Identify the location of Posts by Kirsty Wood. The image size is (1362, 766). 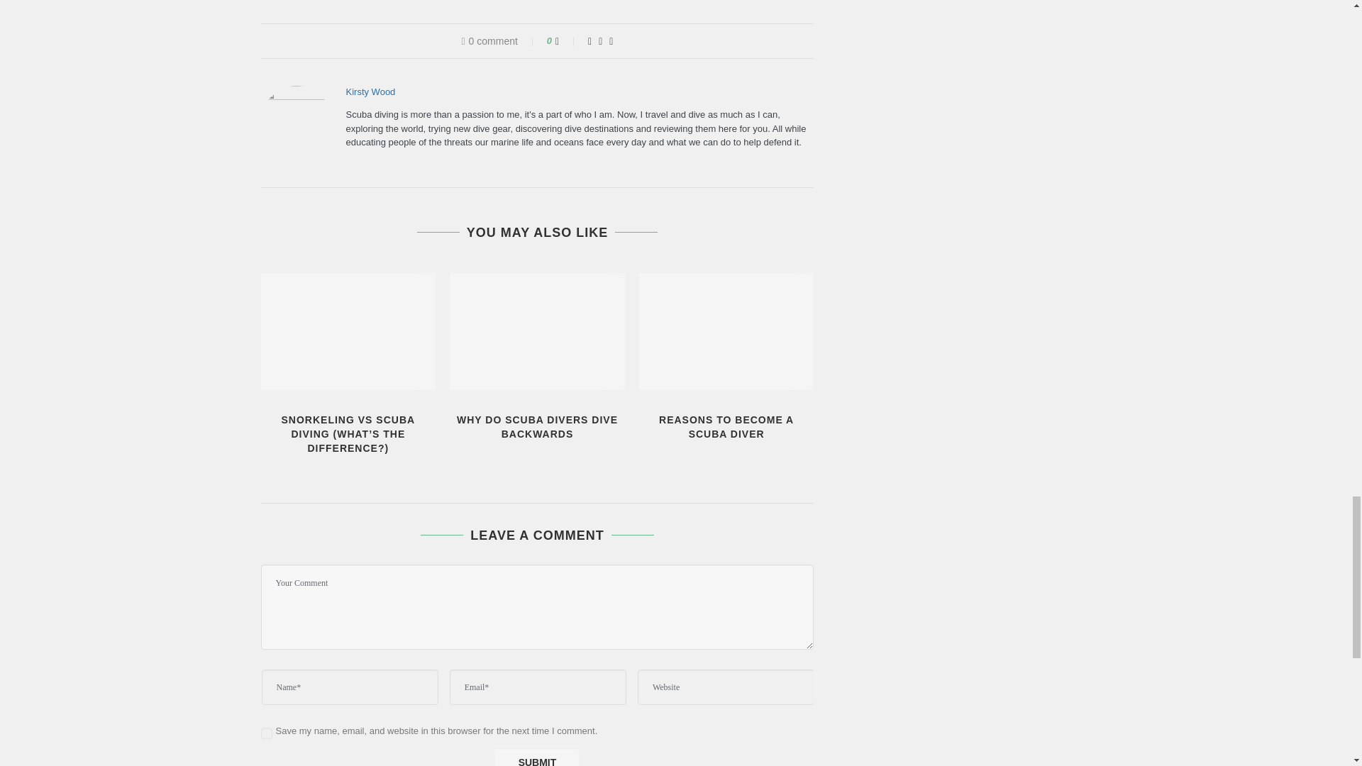
(370, 92).